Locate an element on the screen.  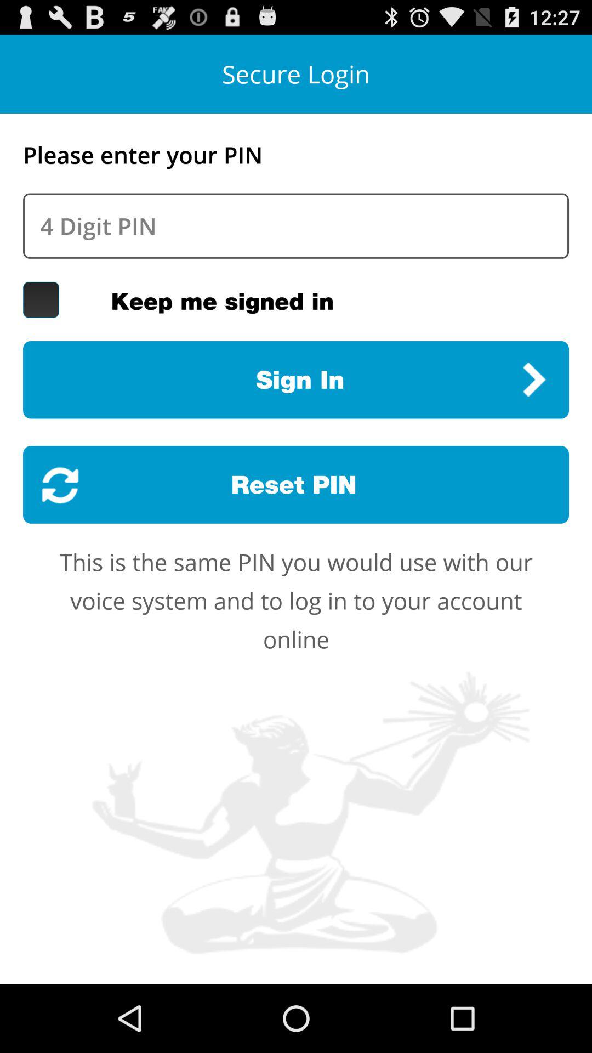
enter pin is located at coordinates (296, 226).